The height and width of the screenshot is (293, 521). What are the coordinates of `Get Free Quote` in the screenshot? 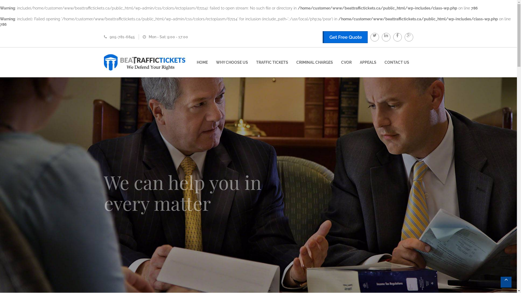 It's located at (345, 37).